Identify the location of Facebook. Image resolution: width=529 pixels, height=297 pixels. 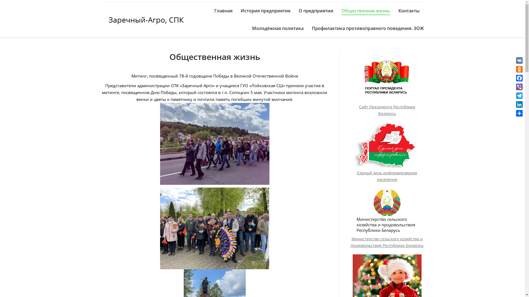
(519, 78).